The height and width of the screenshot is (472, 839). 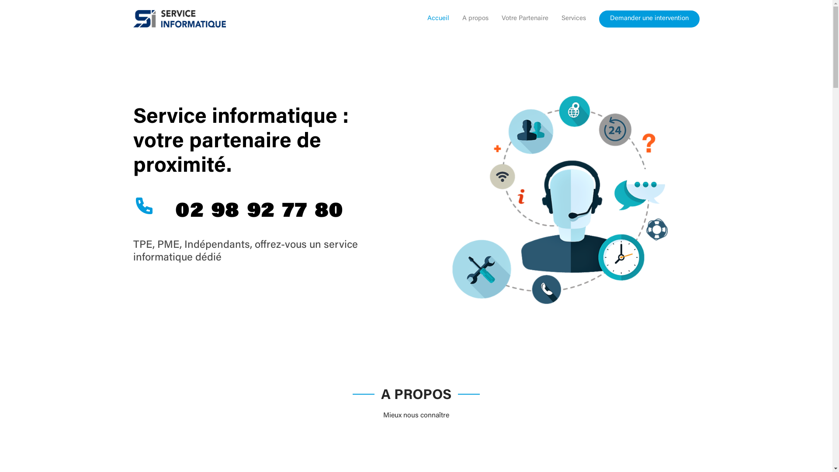 I want to click on Services, so click(x=567, y=19).